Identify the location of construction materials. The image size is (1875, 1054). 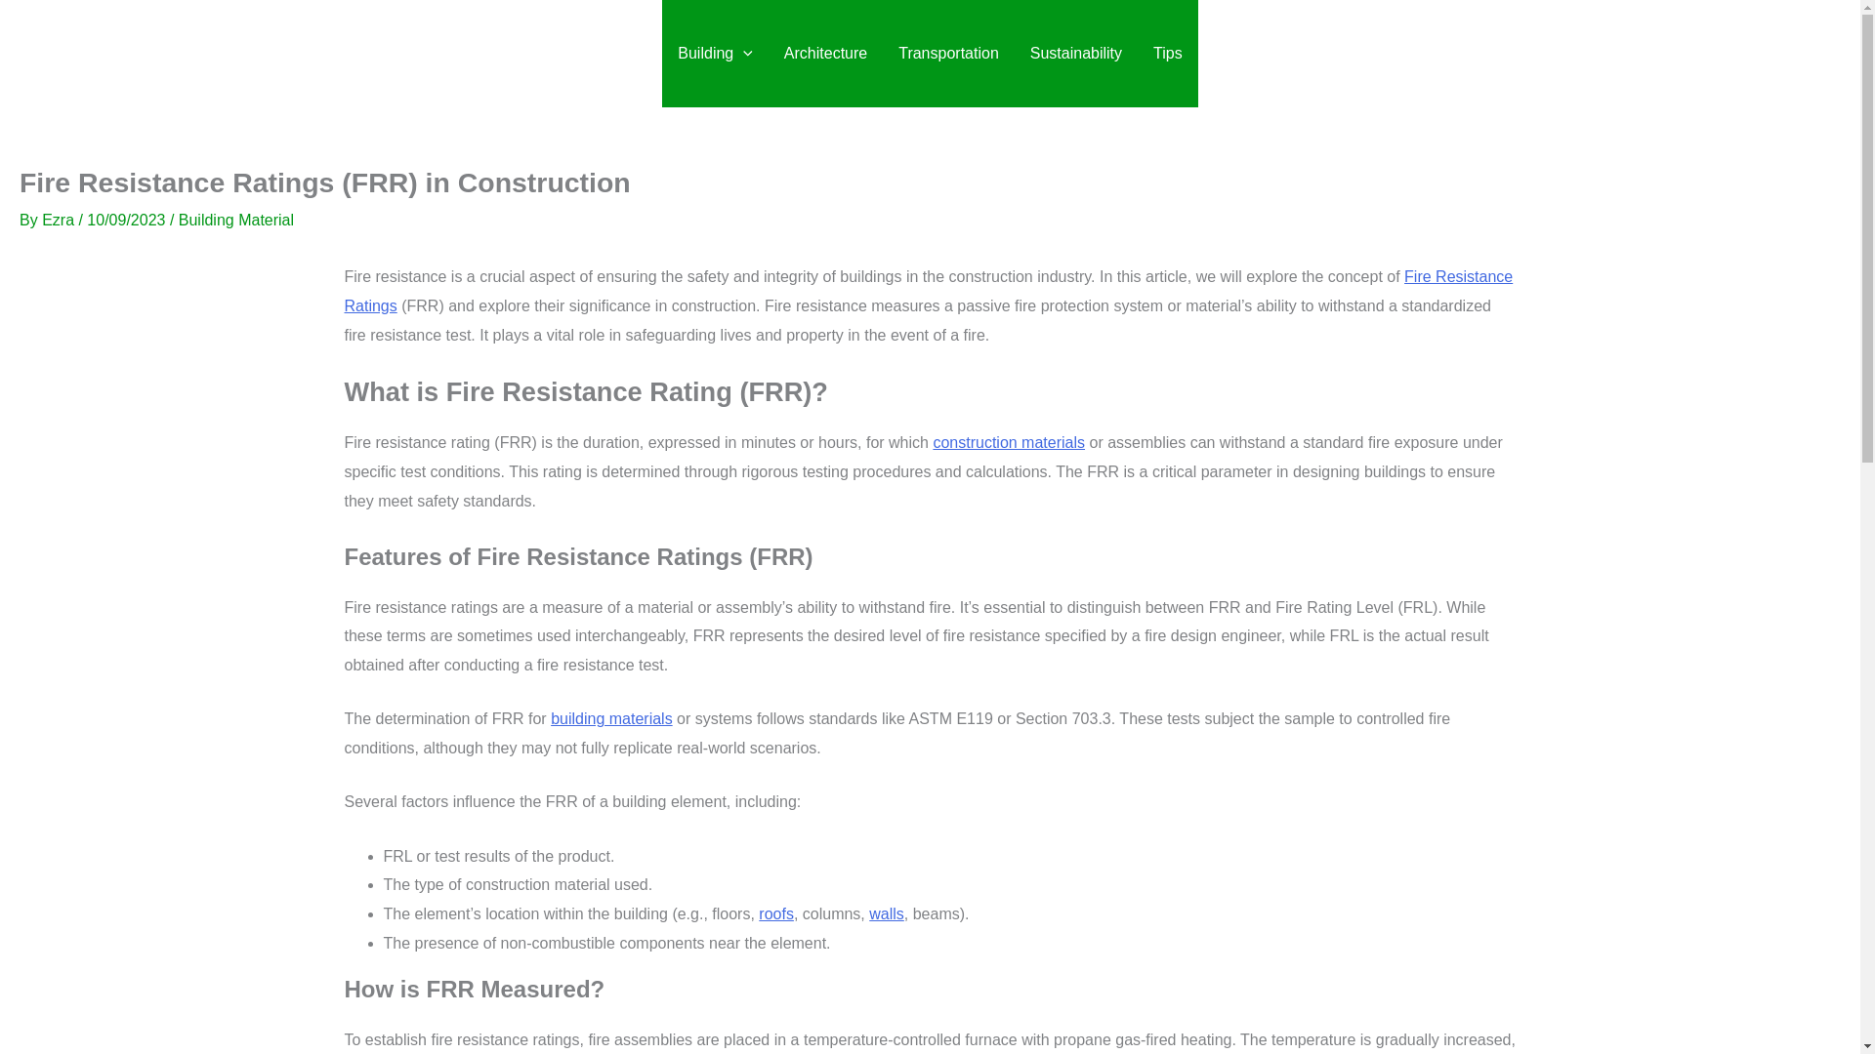
(1008, 442).